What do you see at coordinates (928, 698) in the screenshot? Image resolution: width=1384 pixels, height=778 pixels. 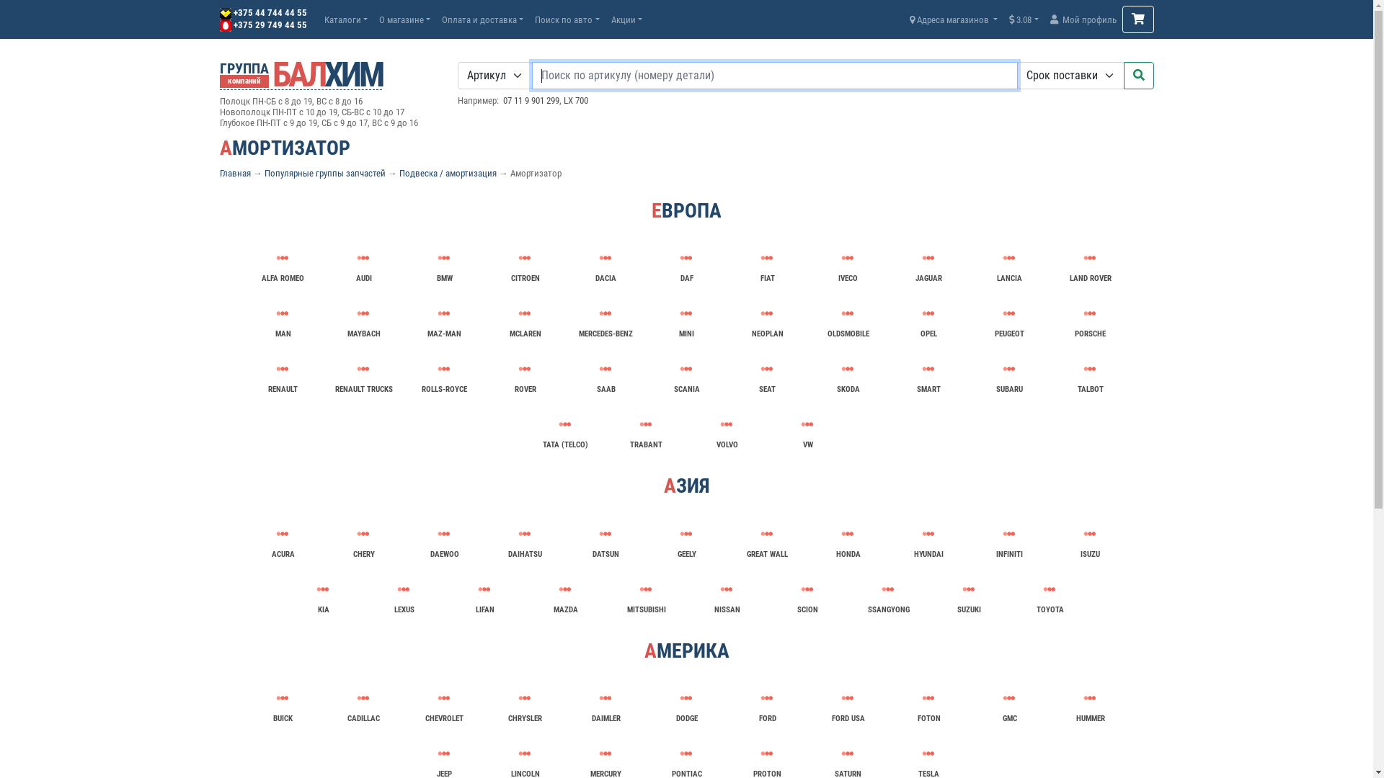 I see `FOTON` at bounding box center [928, 698].